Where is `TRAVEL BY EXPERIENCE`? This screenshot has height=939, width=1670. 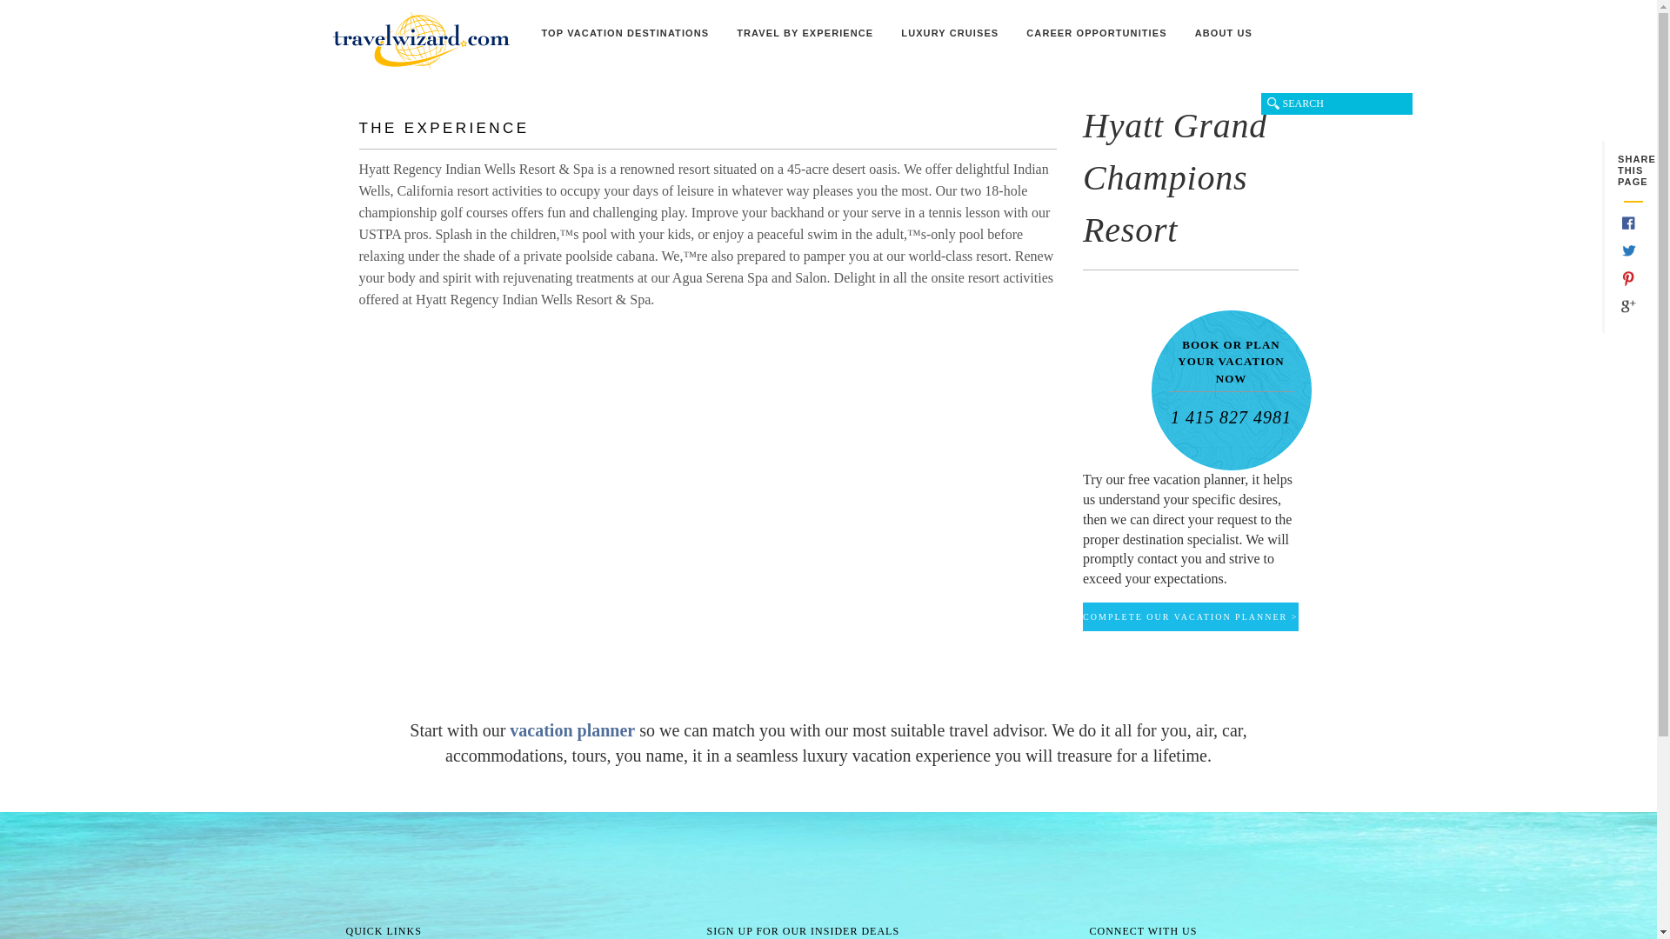 TRAVEL BY EXPERIENCE is located at coordinates (805, 42).